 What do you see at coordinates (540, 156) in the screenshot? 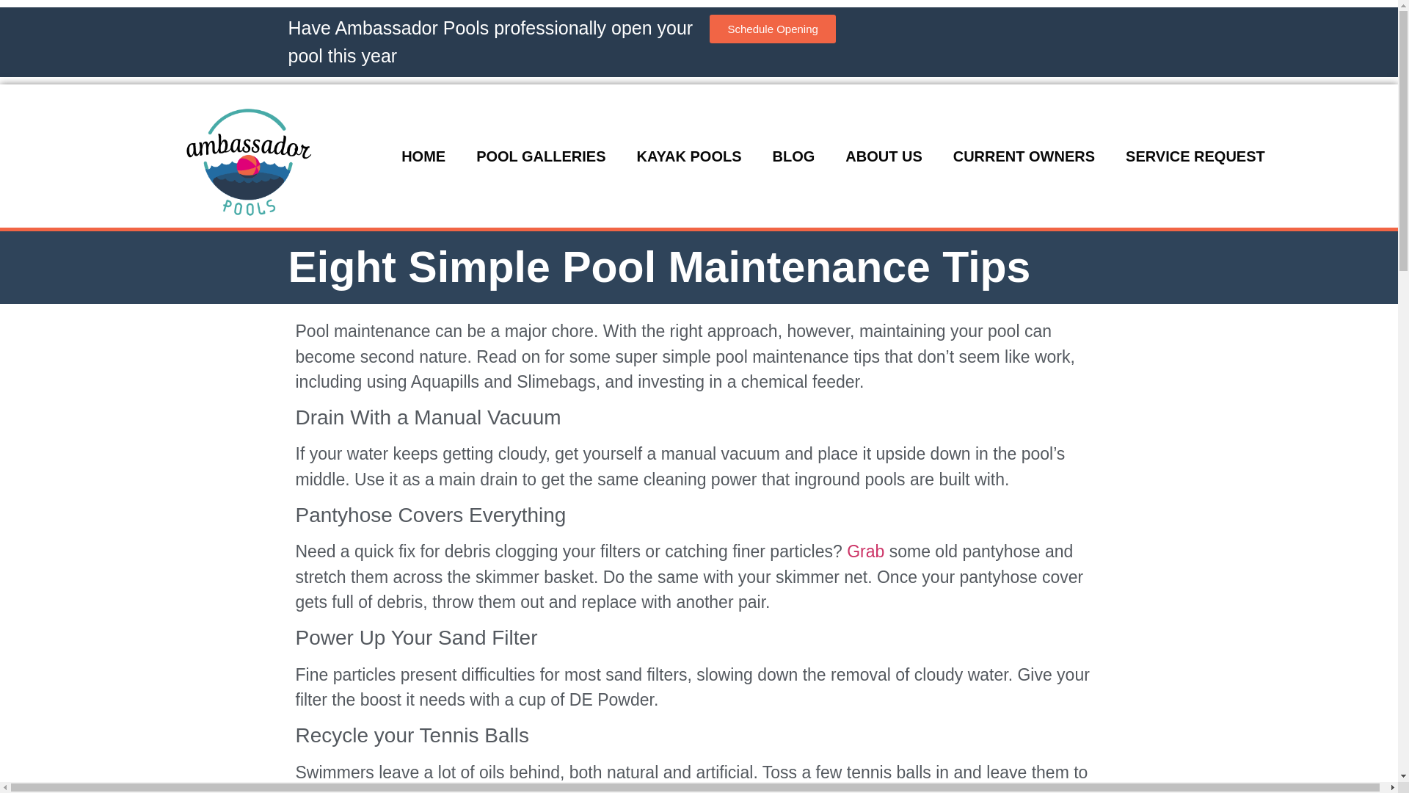
I see `POOL GALLERIES` at bounding box center [540, 156].